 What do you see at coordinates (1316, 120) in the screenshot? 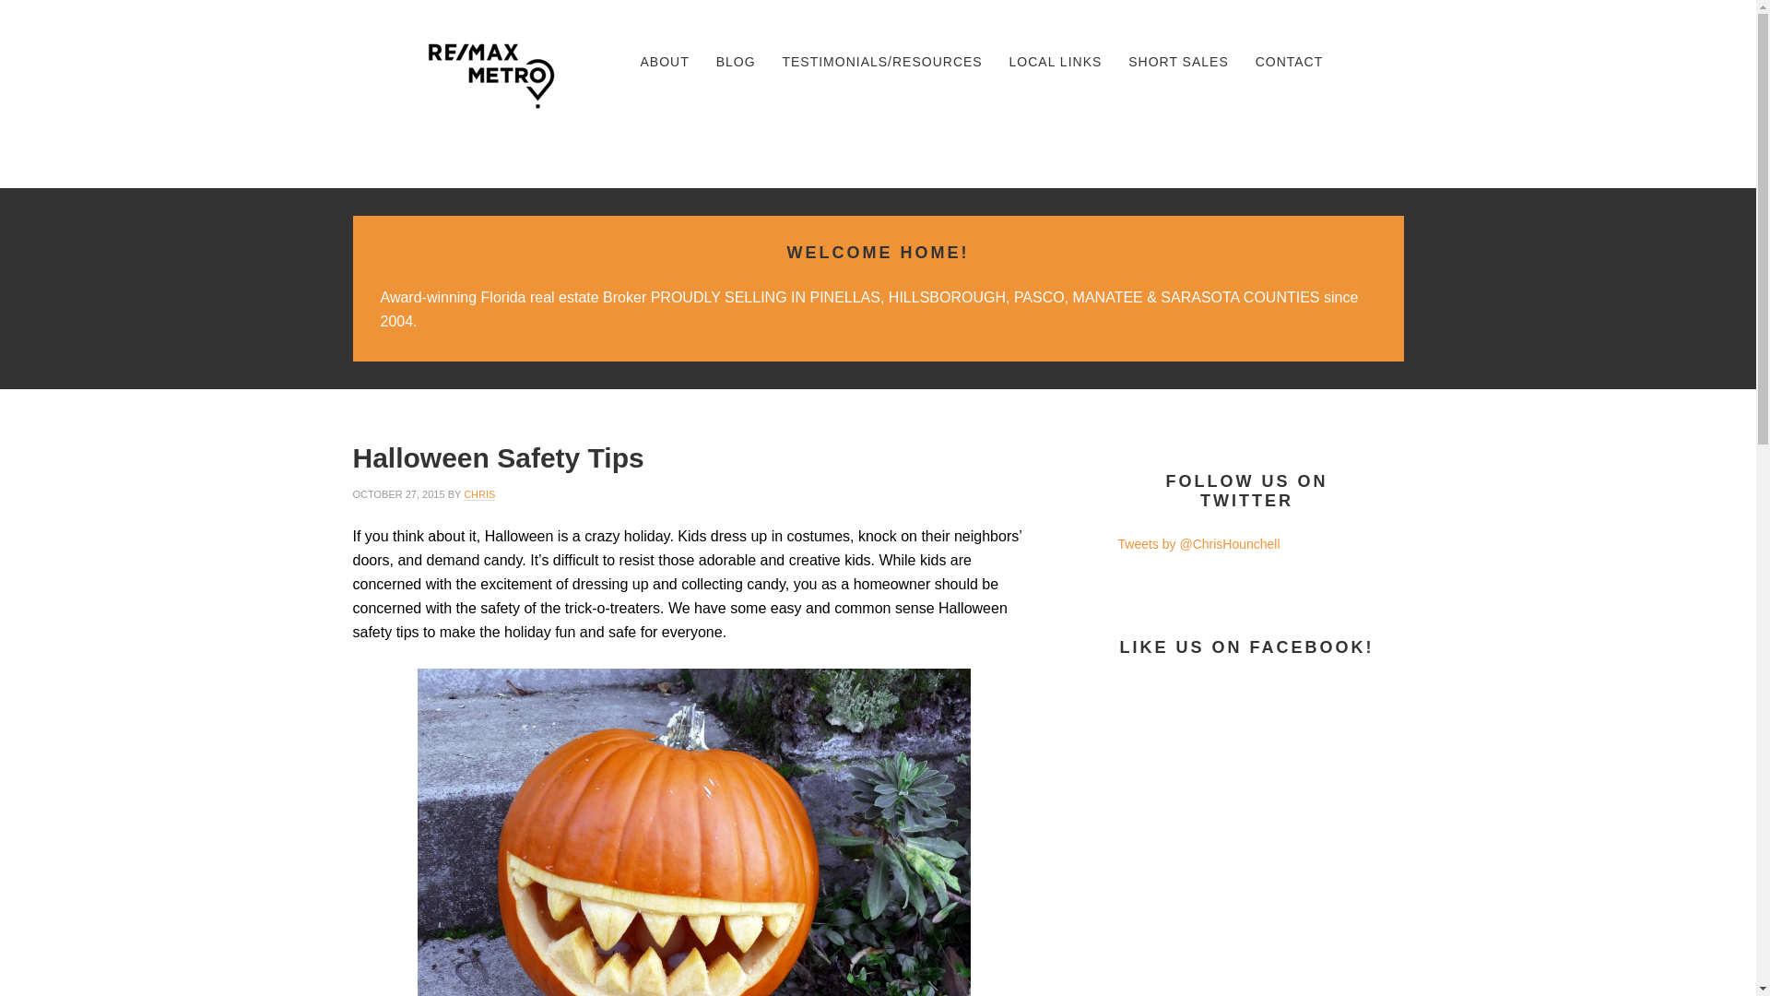
I see `LinkedIn` at bounding box center [1316, 120].